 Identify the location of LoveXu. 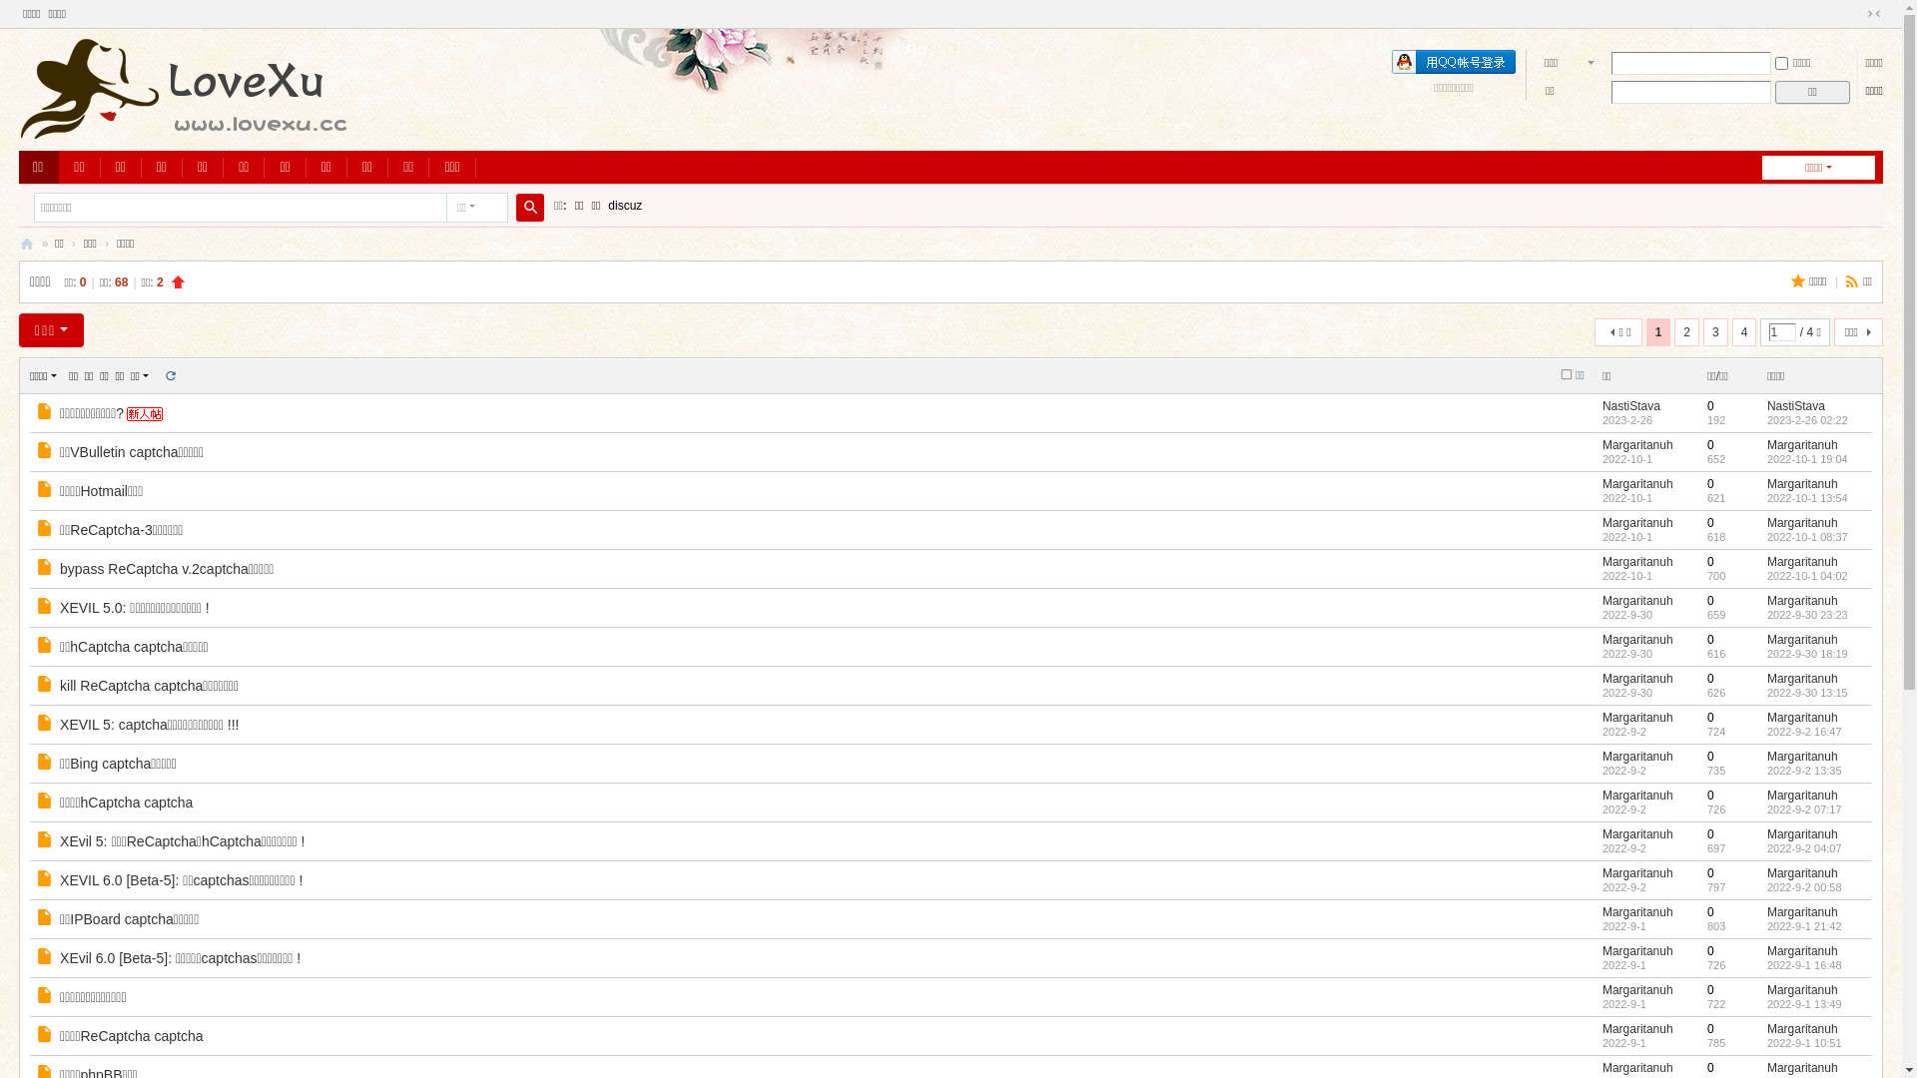
(27, 244).